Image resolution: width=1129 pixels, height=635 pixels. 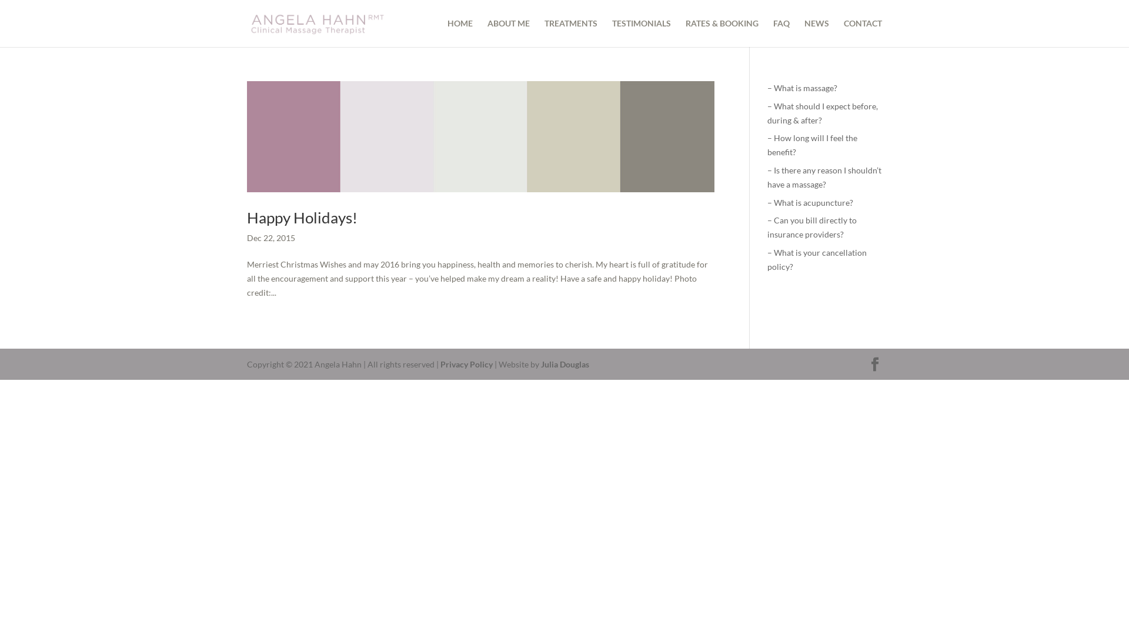 What do you see at coordinates (863, 33) in the screenshot?
I see `CONTACT` at bounding box center [863, 33].